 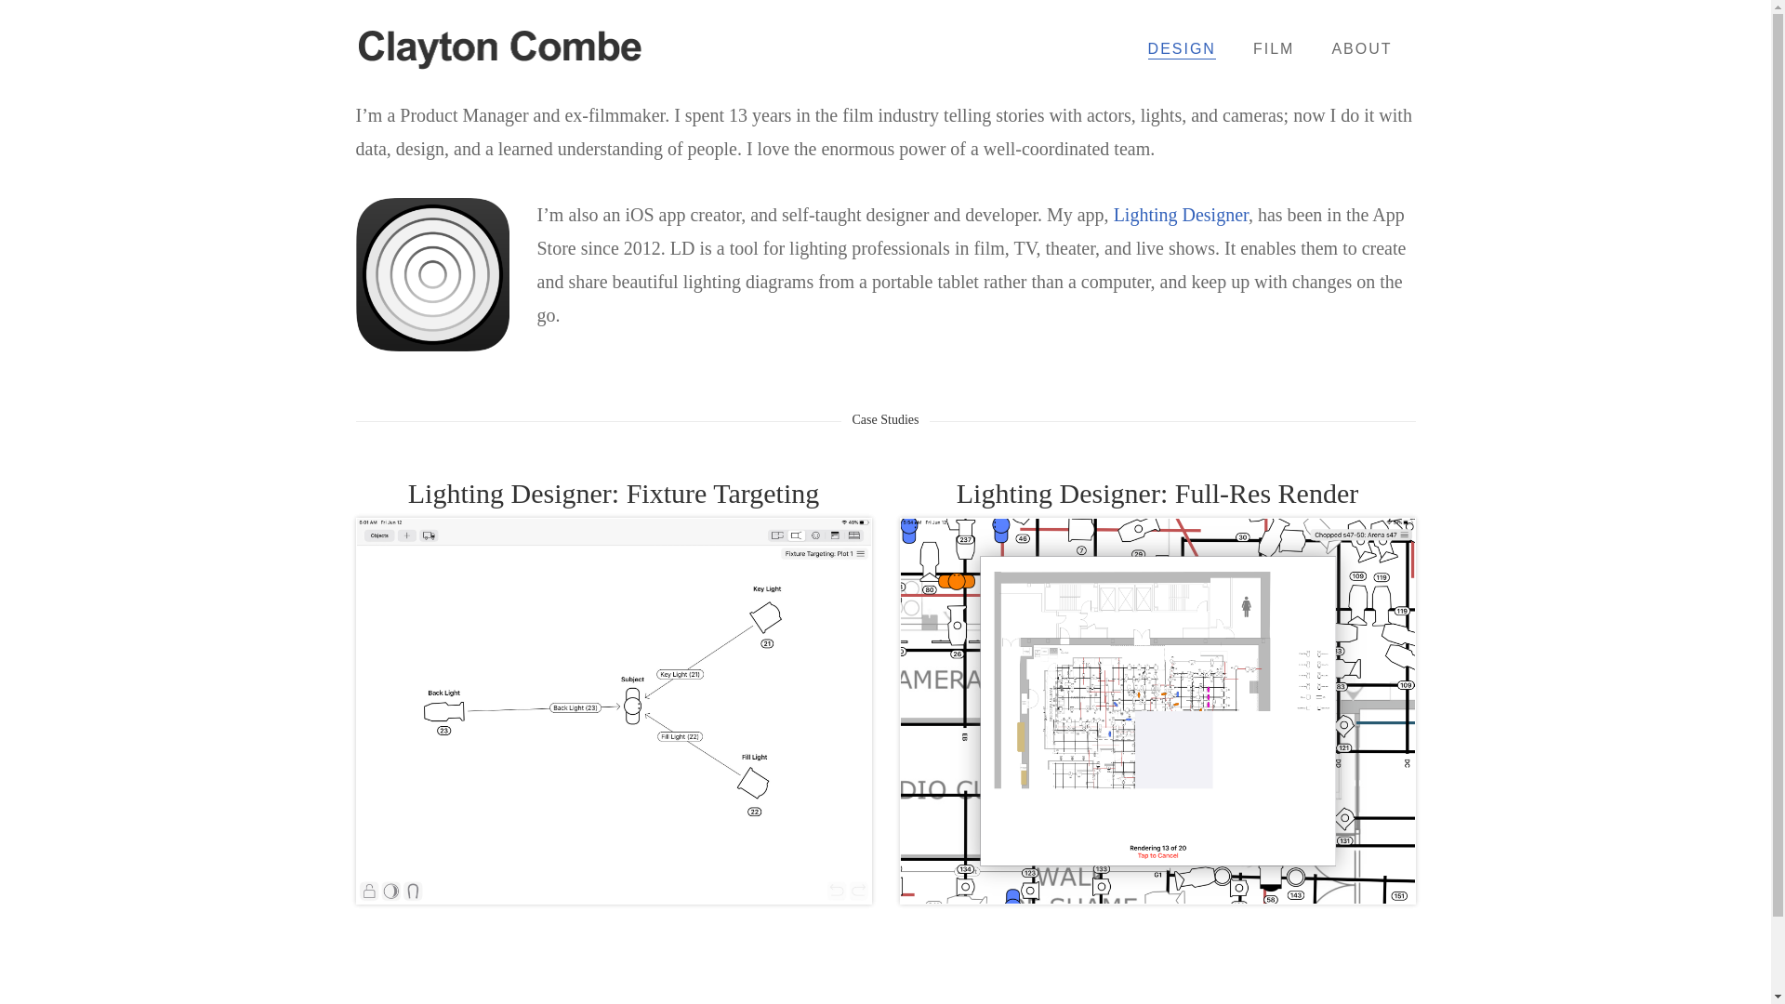 What do you see at coordinates (1183, 48) in the screenshot?
I see `DESIGN` at bounding box center [1183, 48].